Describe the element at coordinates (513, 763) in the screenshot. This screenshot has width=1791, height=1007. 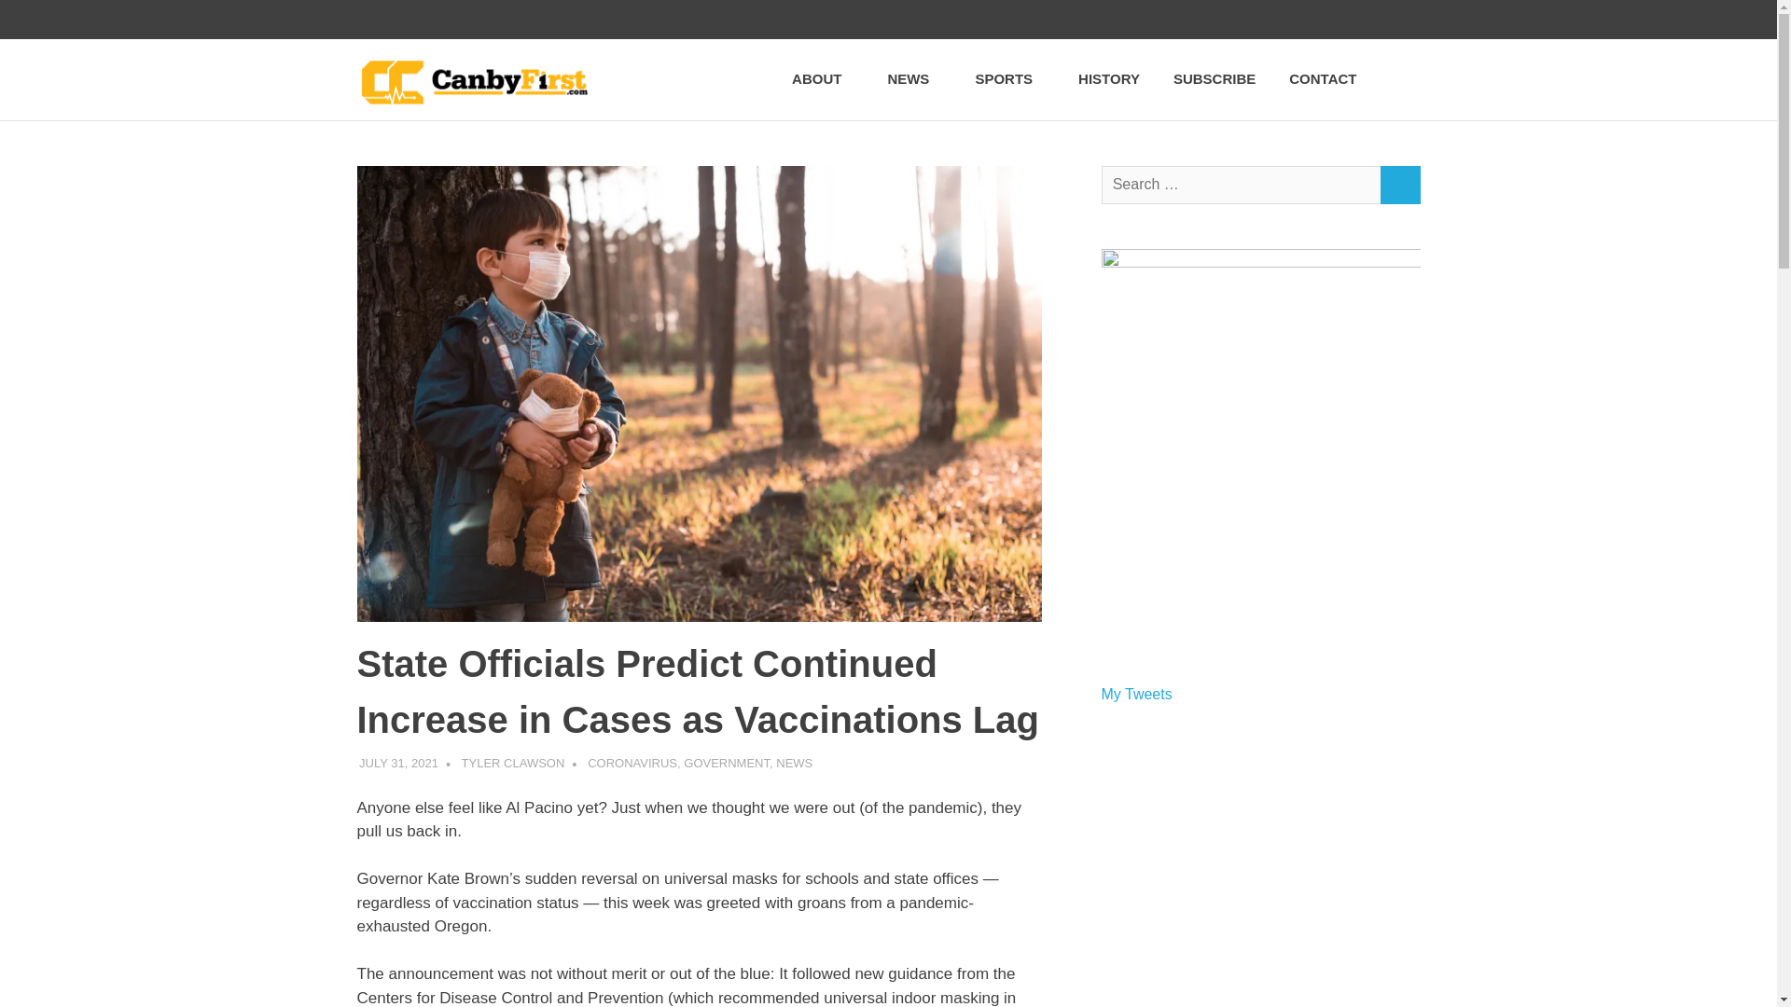
I see `View all posts by Tyler Clawson` at that location.